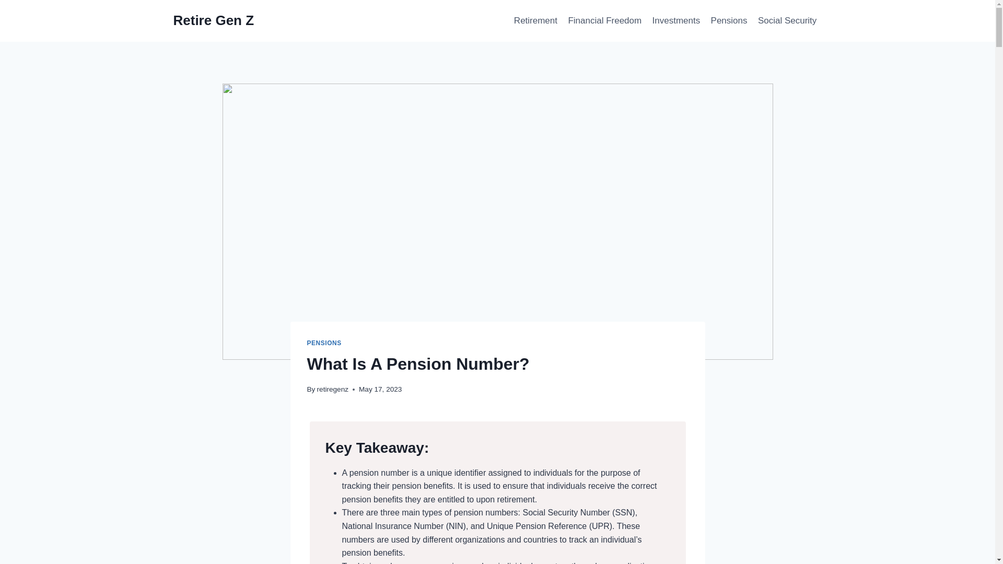 The height and width of the screenshot is (564, 1003). I want to click on Social Security, so click(788, 21).